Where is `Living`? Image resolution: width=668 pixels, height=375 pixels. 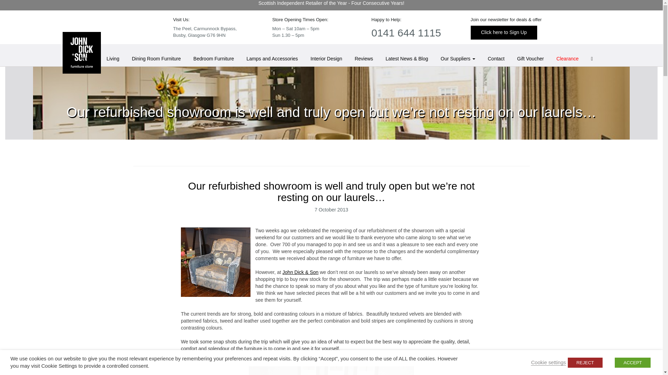
Living is located at coordinates (113, 58).